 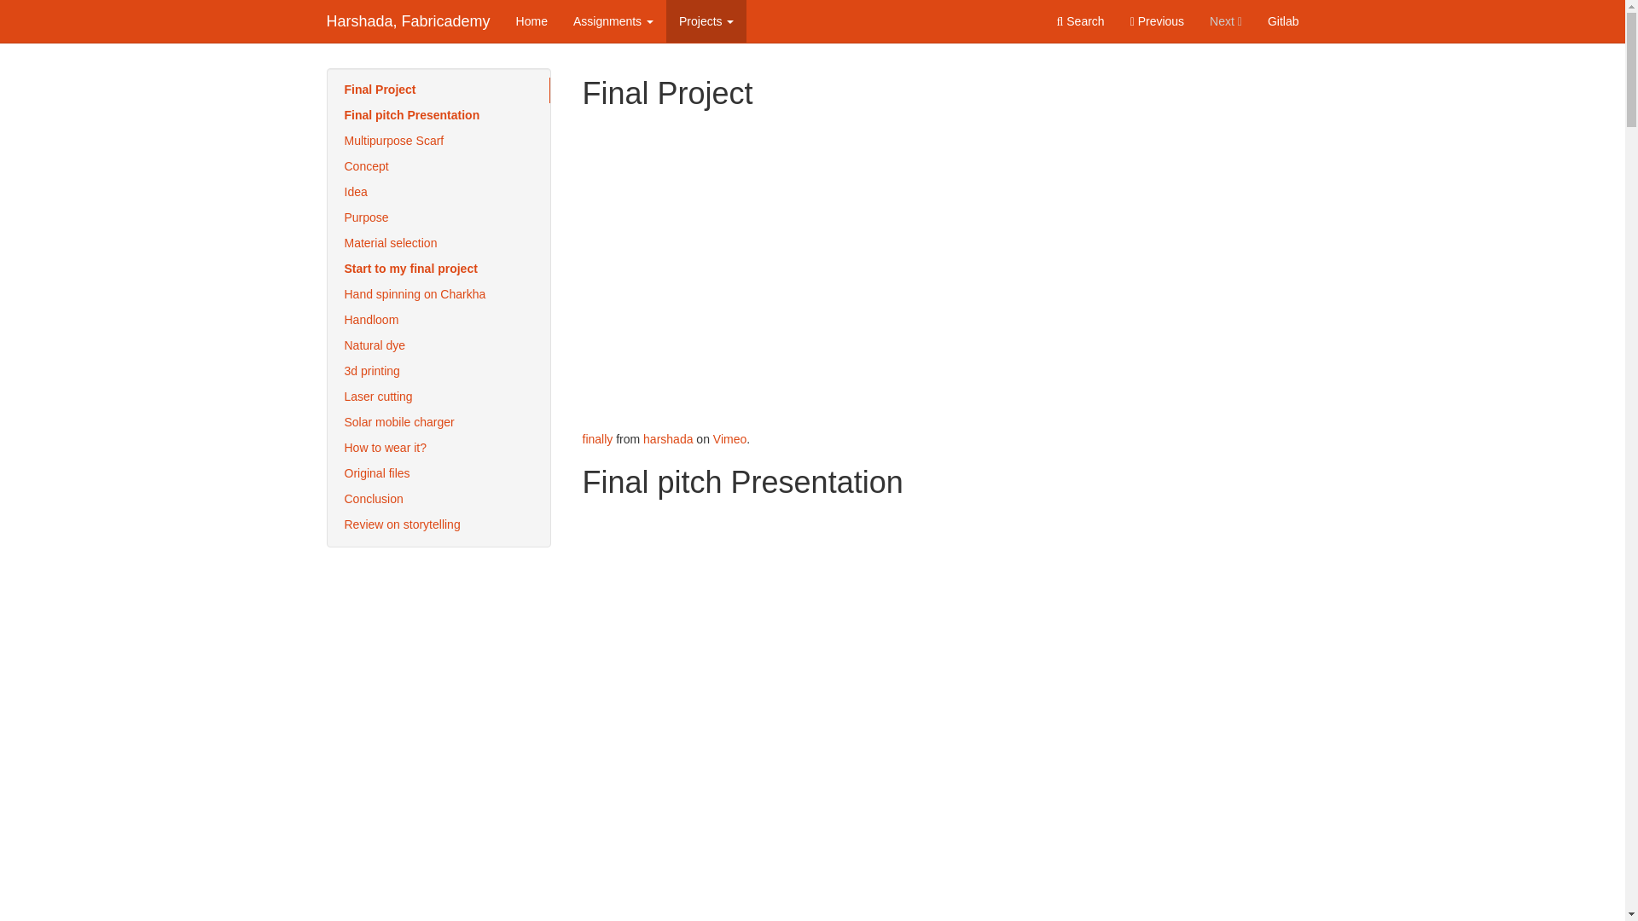 I want to click on Concept, so click(x=439, y=167).